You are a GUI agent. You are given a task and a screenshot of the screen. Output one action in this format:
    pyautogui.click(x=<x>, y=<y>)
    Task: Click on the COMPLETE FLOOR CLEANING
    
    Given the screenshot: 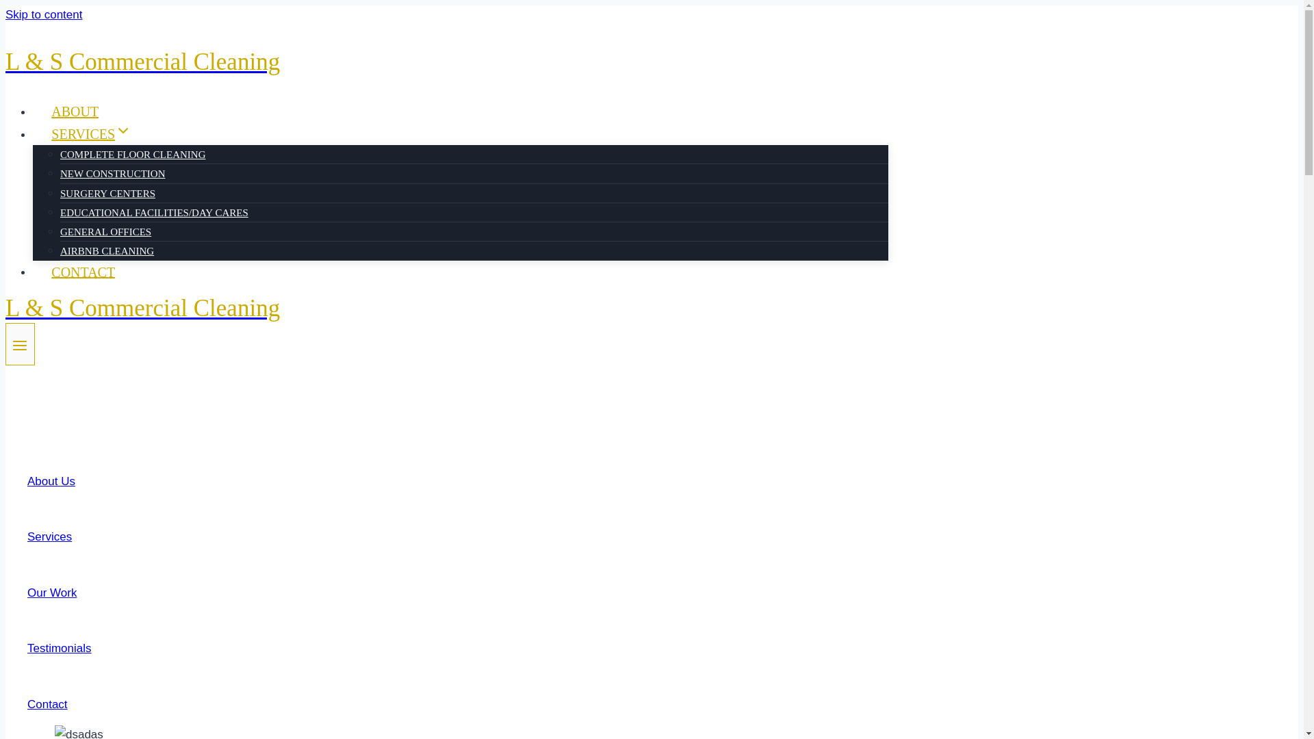 What is the action you would take?
    pyautogui.click(x=133, y=155)
    